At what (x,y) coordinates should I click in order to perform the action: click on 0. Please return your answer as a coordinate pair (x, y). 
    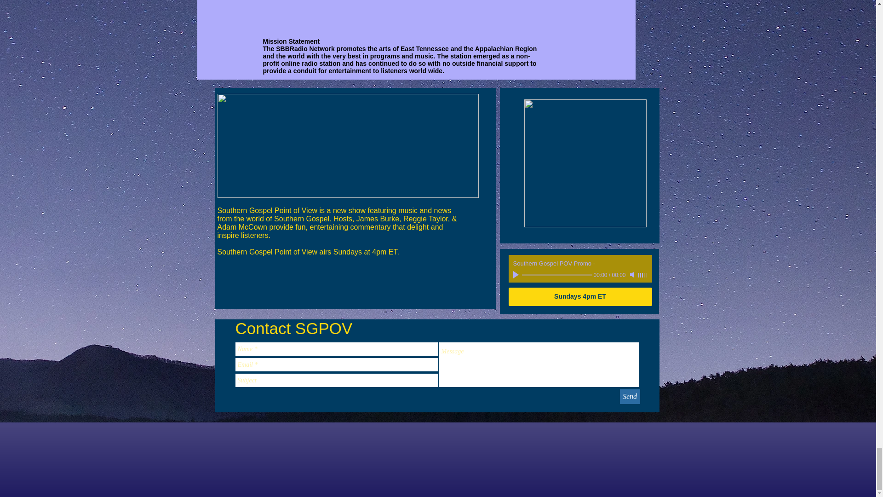
    Looking at the image, I should click on (556, 275).